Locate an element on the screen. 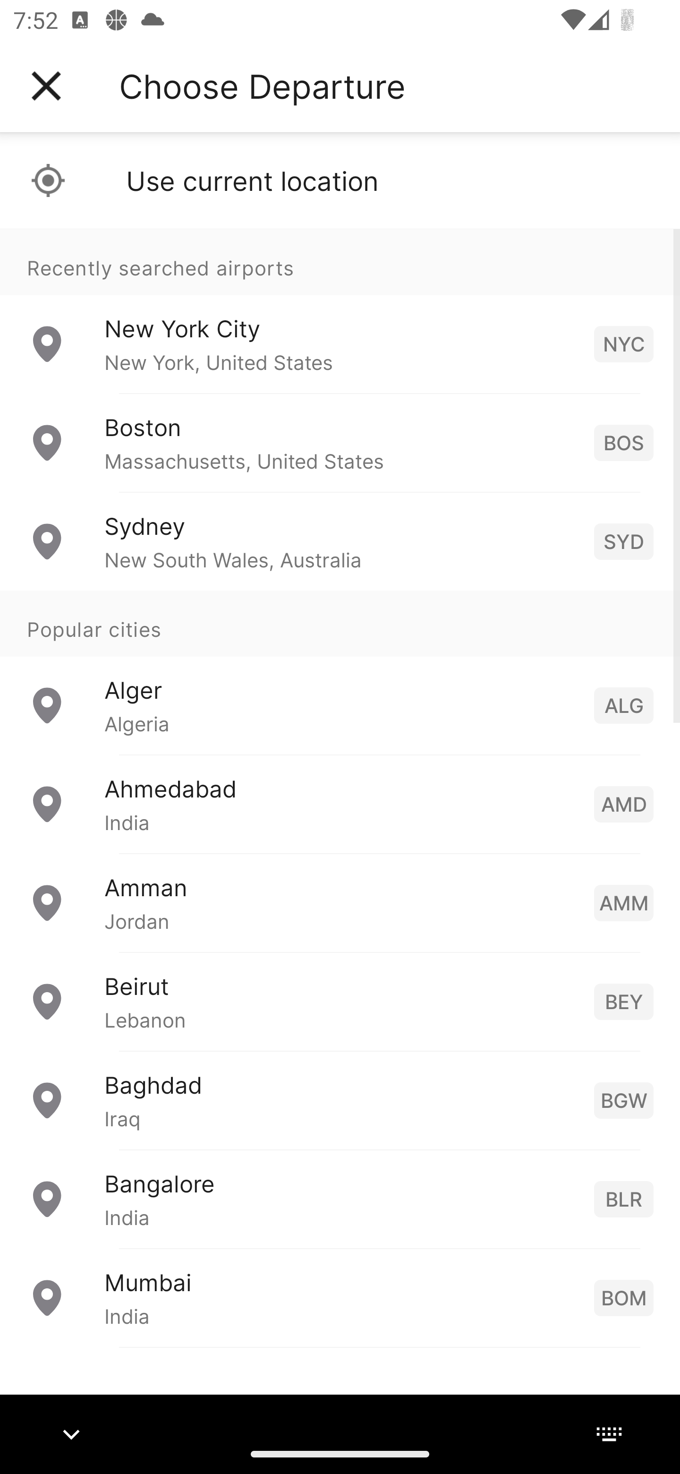 Image resolution: width=680 pixels, height=1474 pixels. Ahmedabad India AMD is located at coordinates (340, 804).